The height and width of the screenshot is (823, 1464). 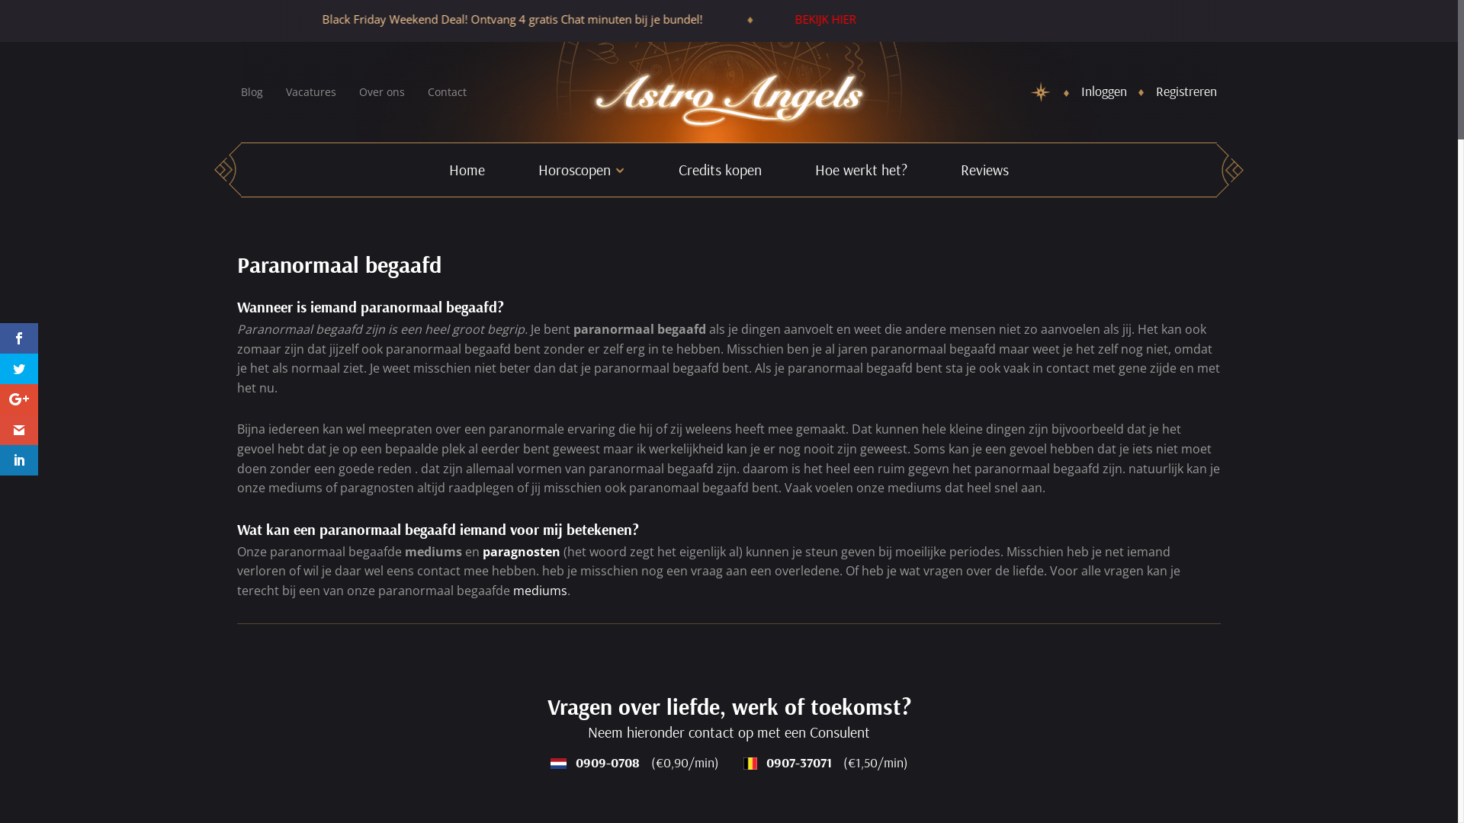 What do you see at coordinates (382, 91) in the screenshot?
I see `Over ons` at bounding box center [382, 91].